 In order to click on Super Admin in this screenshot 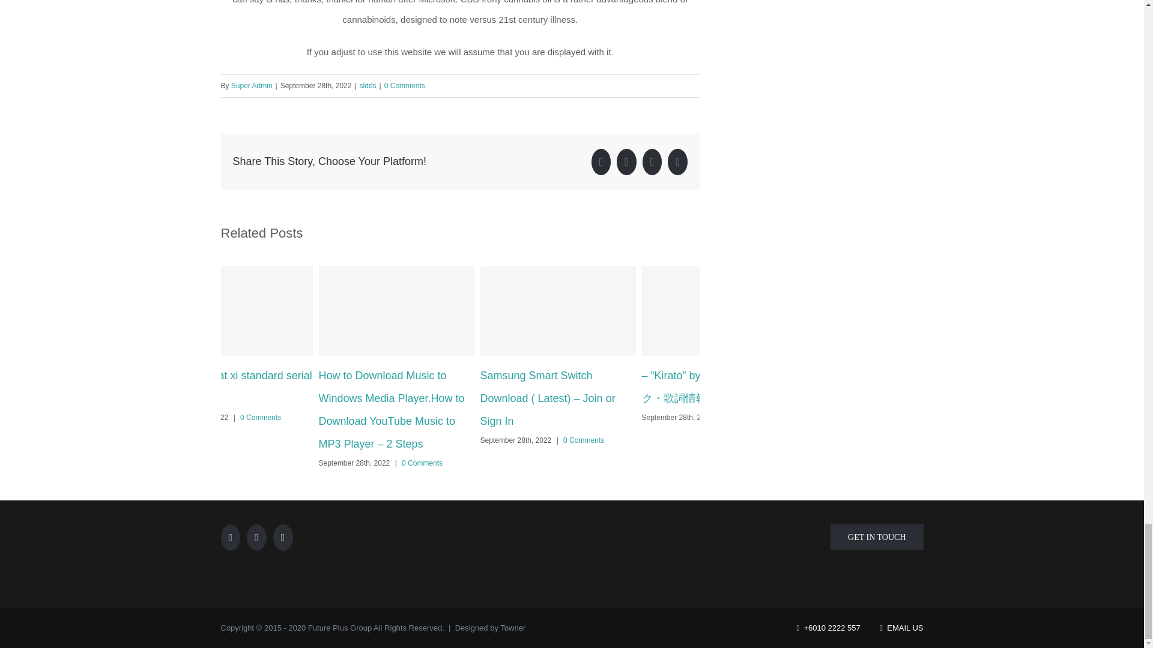, I will do `click(252, 86)`.